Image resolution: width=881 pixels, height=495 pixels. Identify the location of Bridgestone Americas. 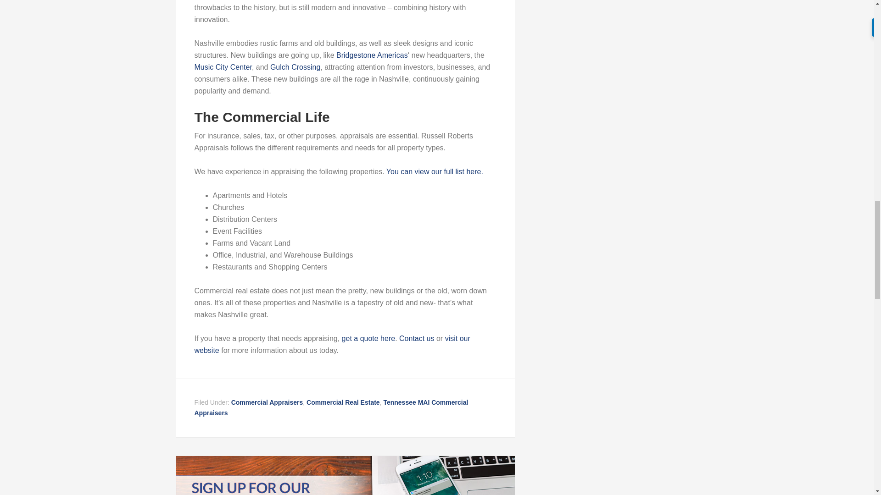
(372, 55).